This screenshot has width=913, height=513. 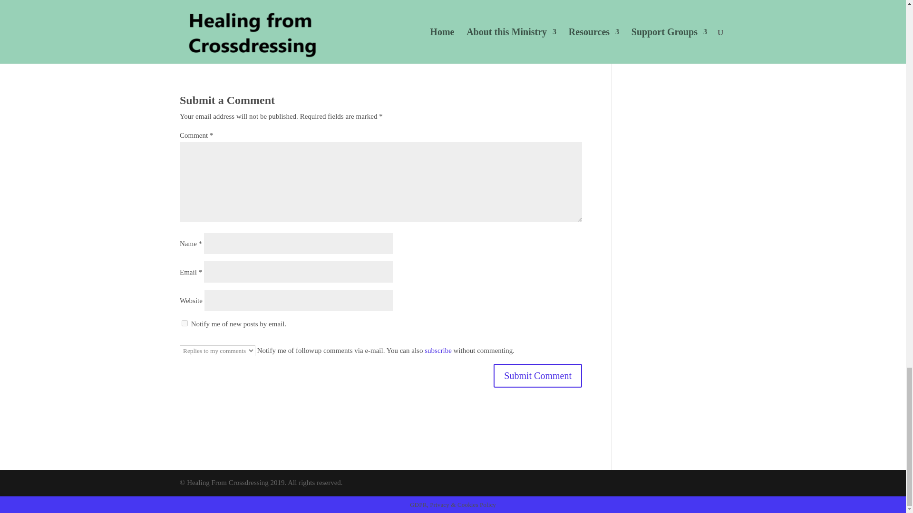 I want to click on subscribe, so click(x=185, y=323).